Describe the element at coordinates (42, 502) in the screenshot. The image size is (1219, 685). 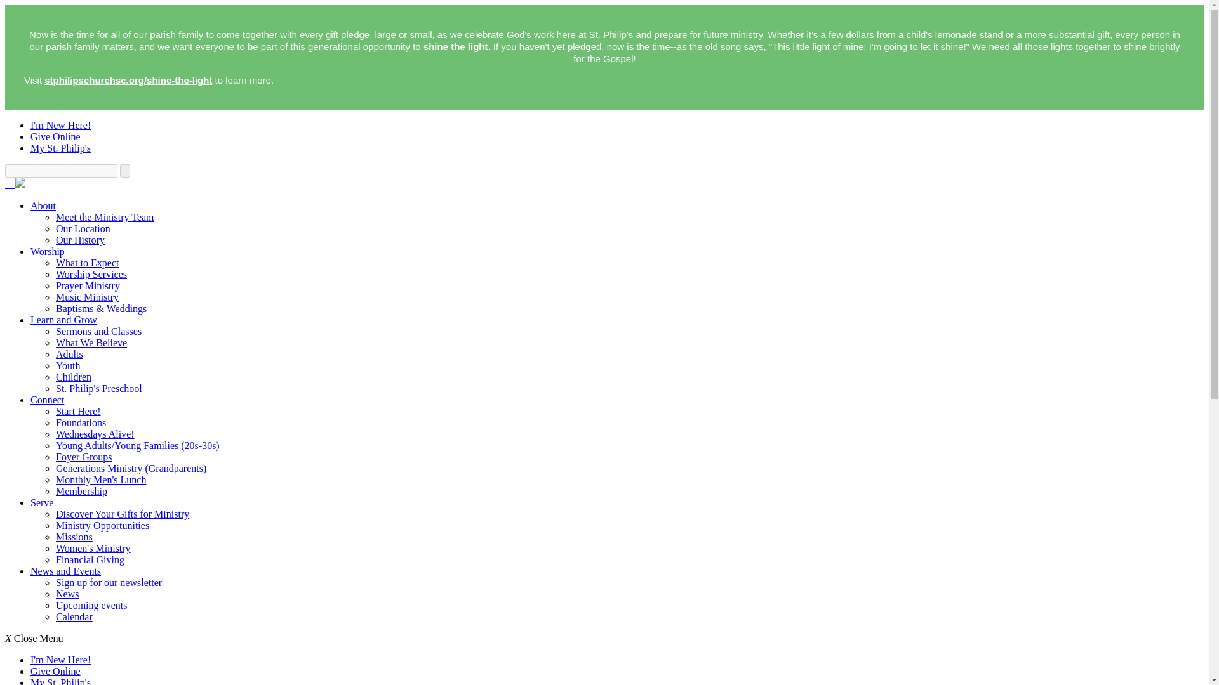
I see `Serve` at that location.